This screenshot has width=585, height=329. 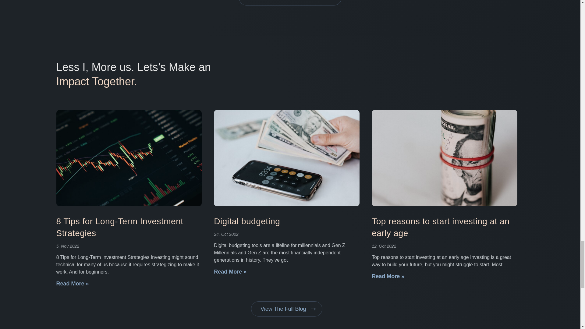 What do you see at coordinates (119, 227) in the screenshot?
I see `8 Tips for Long-Term Investment Strategies` at bounding box center [119, 227].